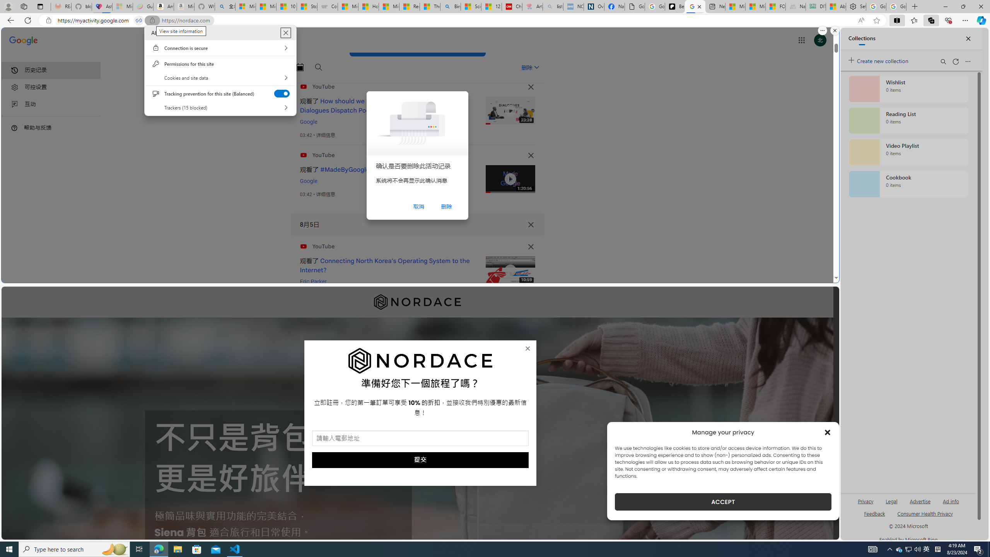 The width and height of the screenshot is (990, 557). I want to click on AutomationID: field_5_1, so click(420, 439).